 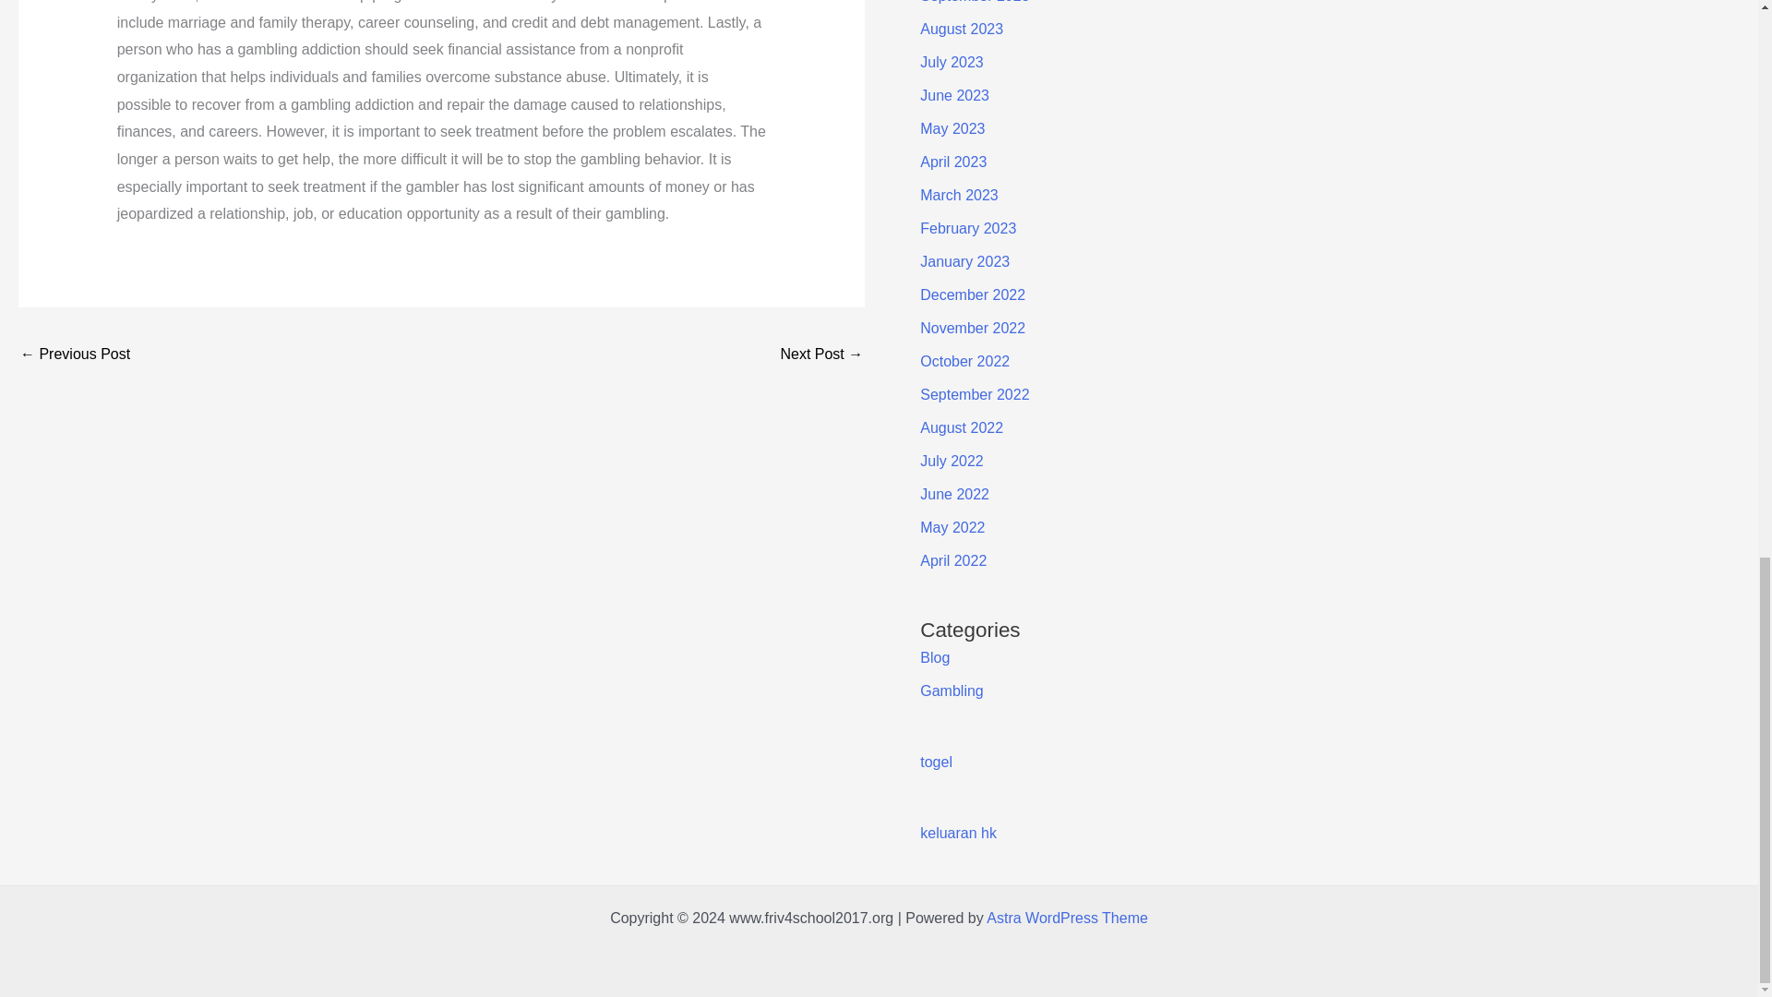 What do you see at coordinates (961, 28) in the screenshot?
I see `August 2023` at bounding box center [961, 28].